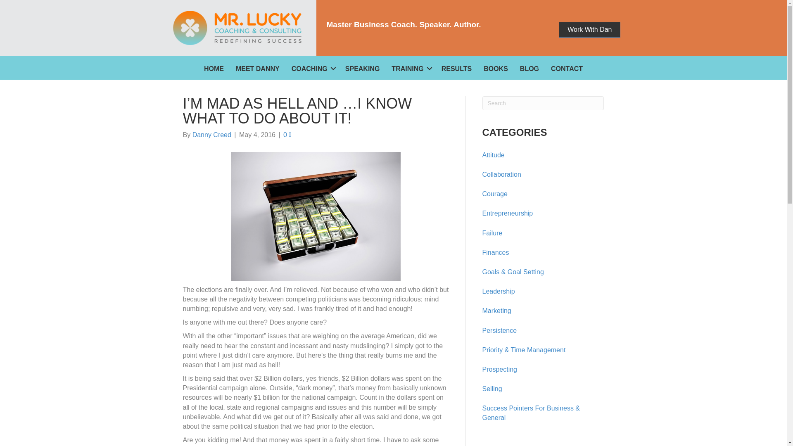 This screenshot has height=446, width=793. Describe the element at coordinates (214, 69) in the screenshot. I see `HOME` at that location.